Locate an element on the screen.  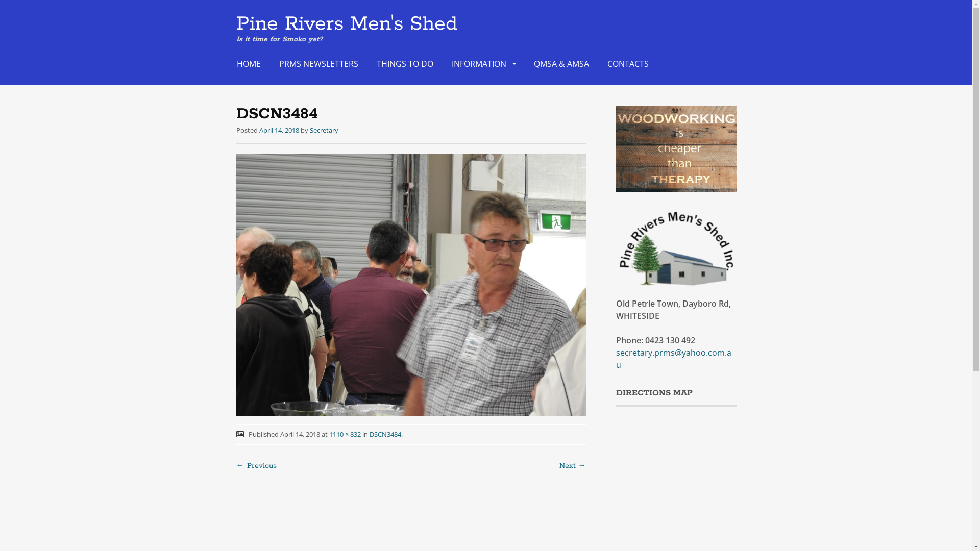
Secretary is located at coordinates (324, 130).